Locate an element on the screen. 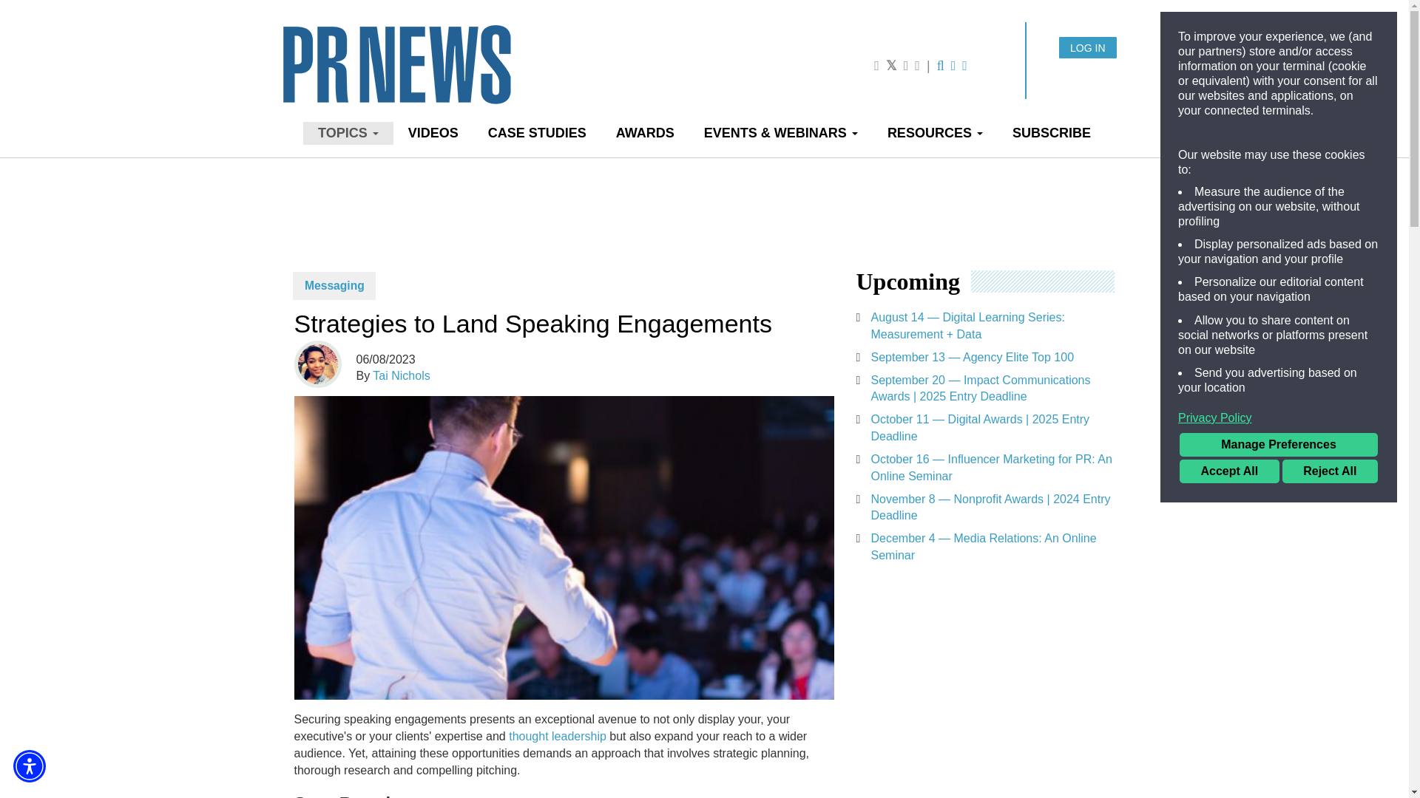  VIDEOS is located at coordinates (433, 133).